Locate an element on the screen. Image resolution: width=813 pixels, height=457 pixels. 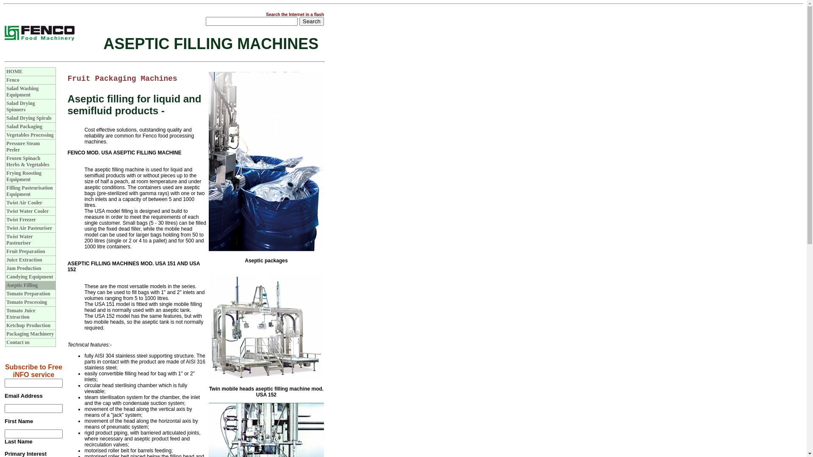
Aseptic Filling is located at coordinates (22, 285).